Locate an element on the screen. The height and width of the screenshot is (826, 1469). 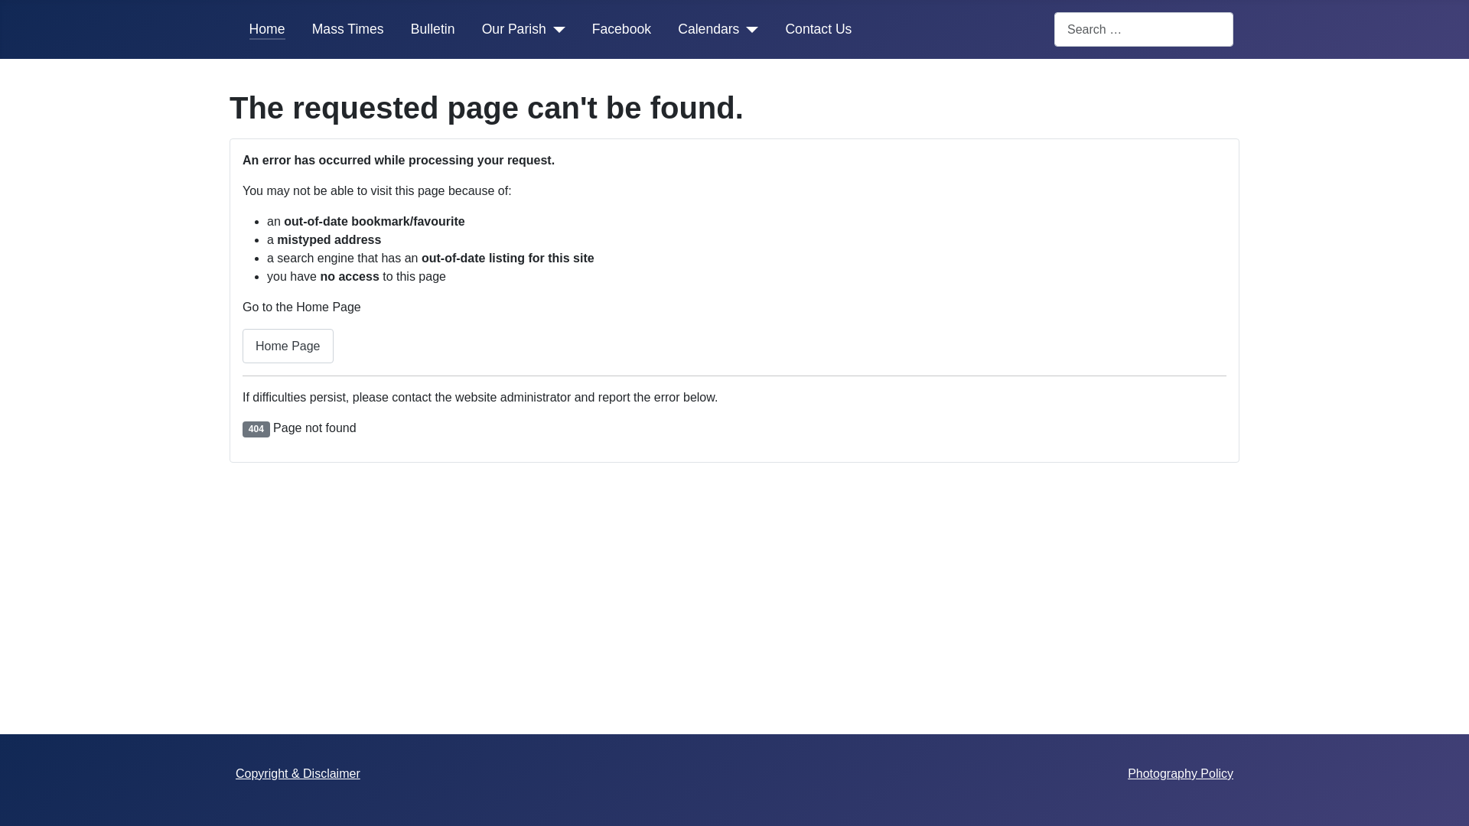
Our Parish is located at coordinates (514, 29).